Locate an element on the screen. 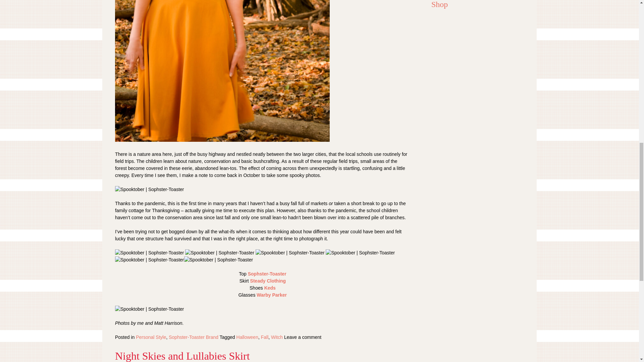 This screenshot has width=644, height=362. Witch is located at coordinates (277, 337).